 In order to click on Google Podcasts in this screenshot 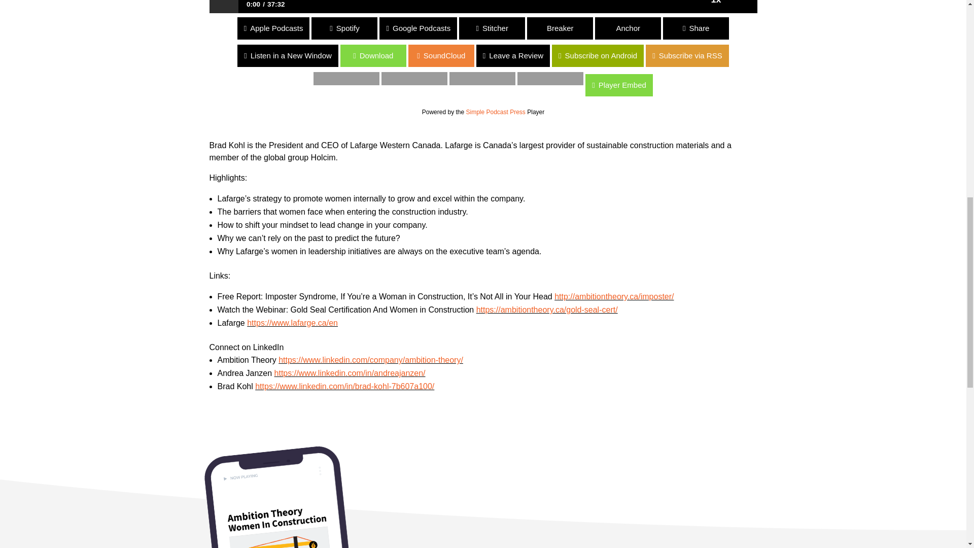, I will do `click(39, 28)`.